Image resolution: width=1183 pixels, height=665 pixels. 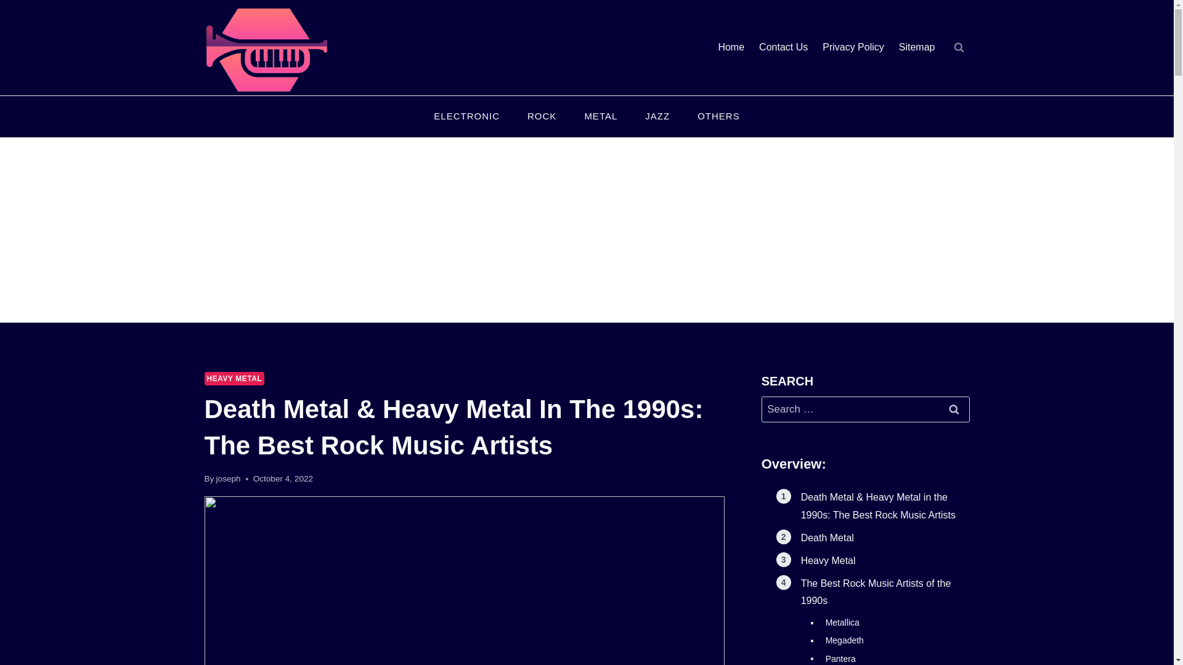 What do you see at coordinates (954, 409) in the screenshot?
I see `Search` at bounding box center [954, 409].